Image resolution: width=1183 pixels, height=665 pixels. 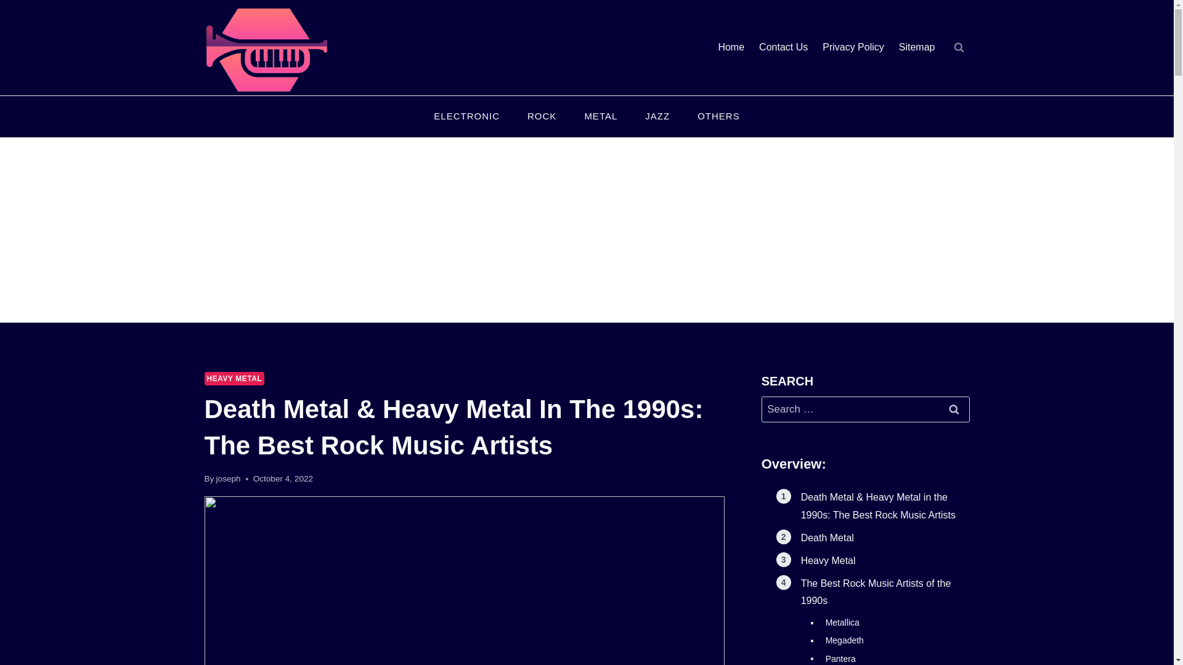 What do you see at coordinates (954, 409) in the screenshot?
I see `Search` at bounding box center [954, 409].